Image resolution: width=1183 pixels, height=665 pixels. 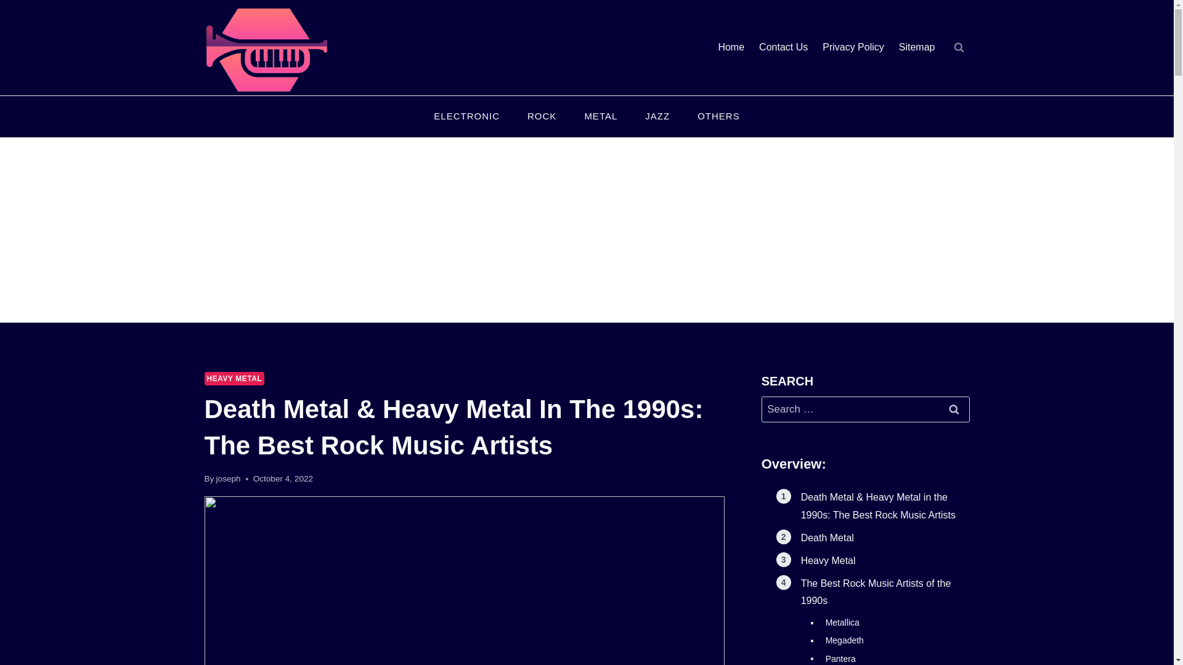 What do you see at coordinates (954, 409) in the screenshot?
I see `Search` at bounding box center [954, 409].